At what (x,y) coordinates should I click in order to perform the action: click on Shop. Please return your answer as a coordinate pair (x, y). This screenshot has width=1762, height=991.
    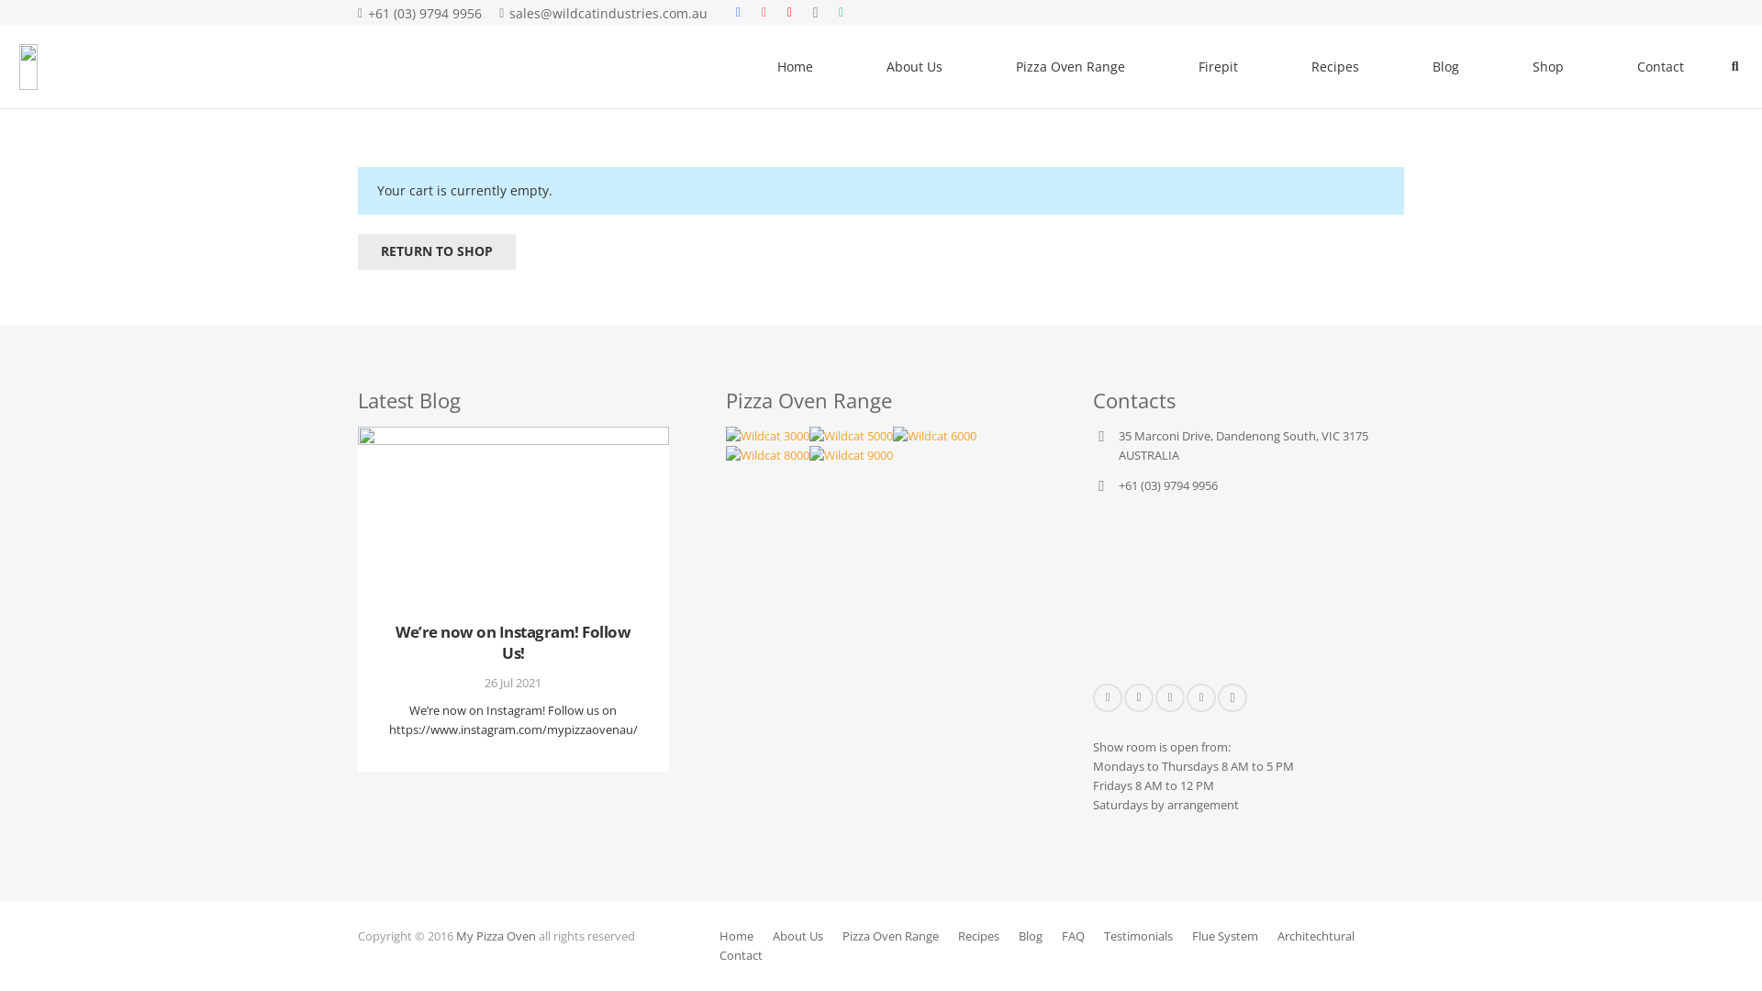
    Looking at the image, I should click on (1548, 67).